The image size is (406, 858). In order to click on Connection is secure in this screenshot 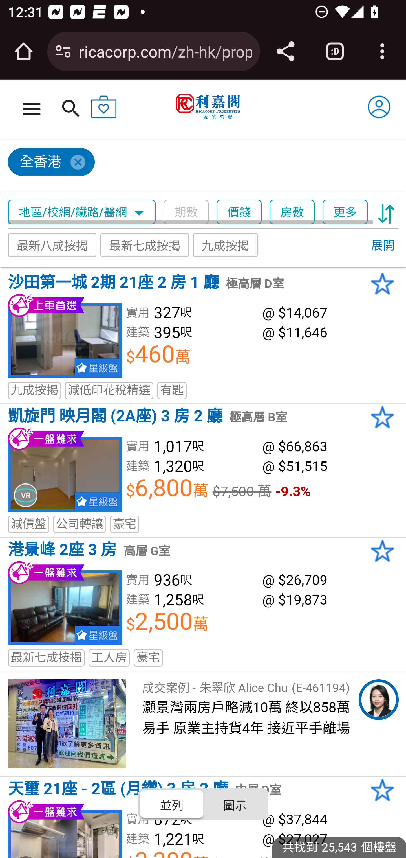, I will do `click(63, 51)`.